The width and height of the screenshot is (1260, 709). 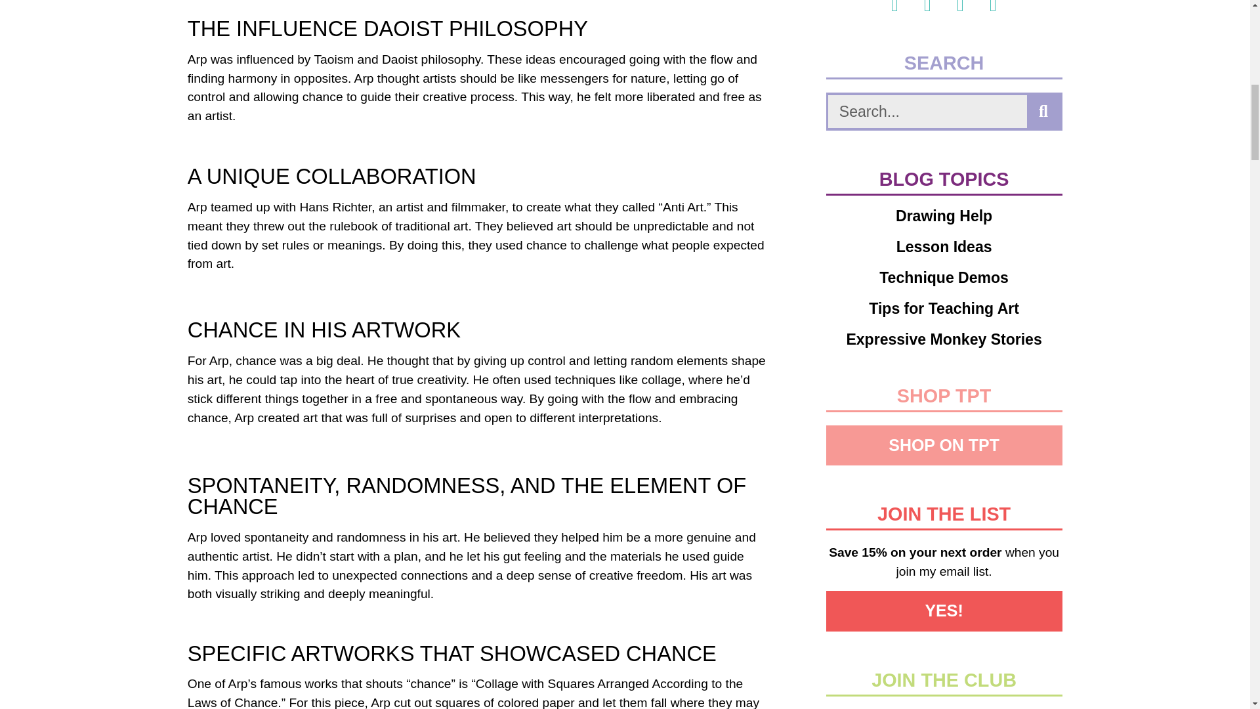 What do you see at coordinates (944, 216) in the screenshot?
I see `Drawing Help` at bounding box center [944, 216].